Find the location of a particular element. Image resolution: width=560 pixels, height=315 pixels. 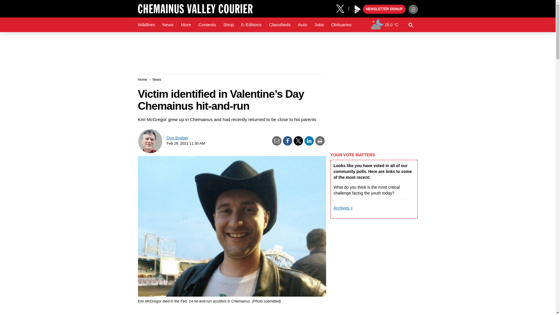

News is located at coordinates (167, 25).